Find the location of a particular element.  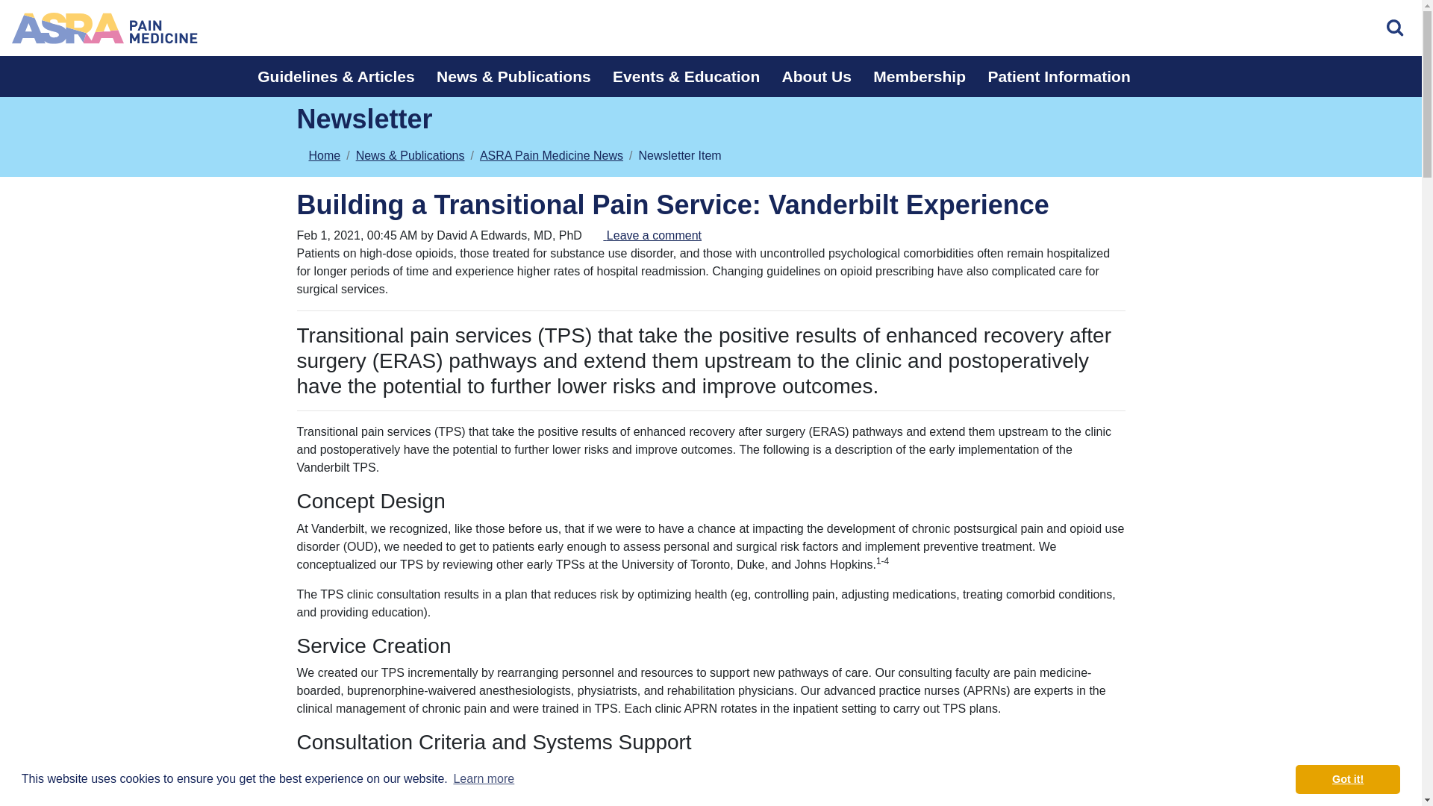

Got it! is located at coordinates (1347, 778).